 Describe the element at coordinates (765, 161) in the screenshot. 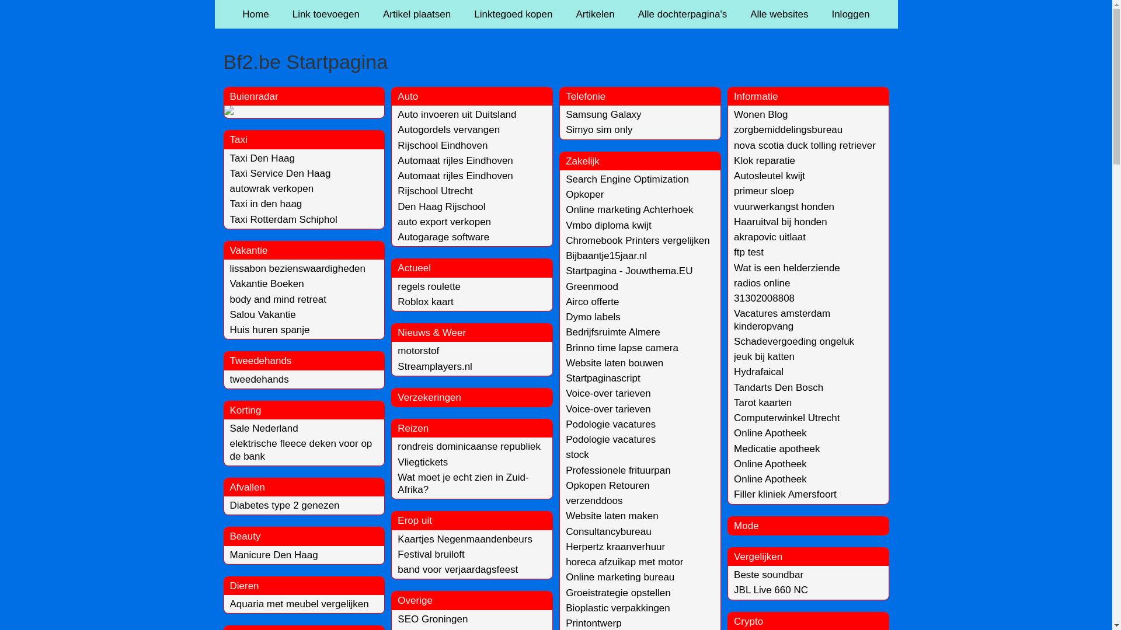

I see `Klok reparatie` at that location.